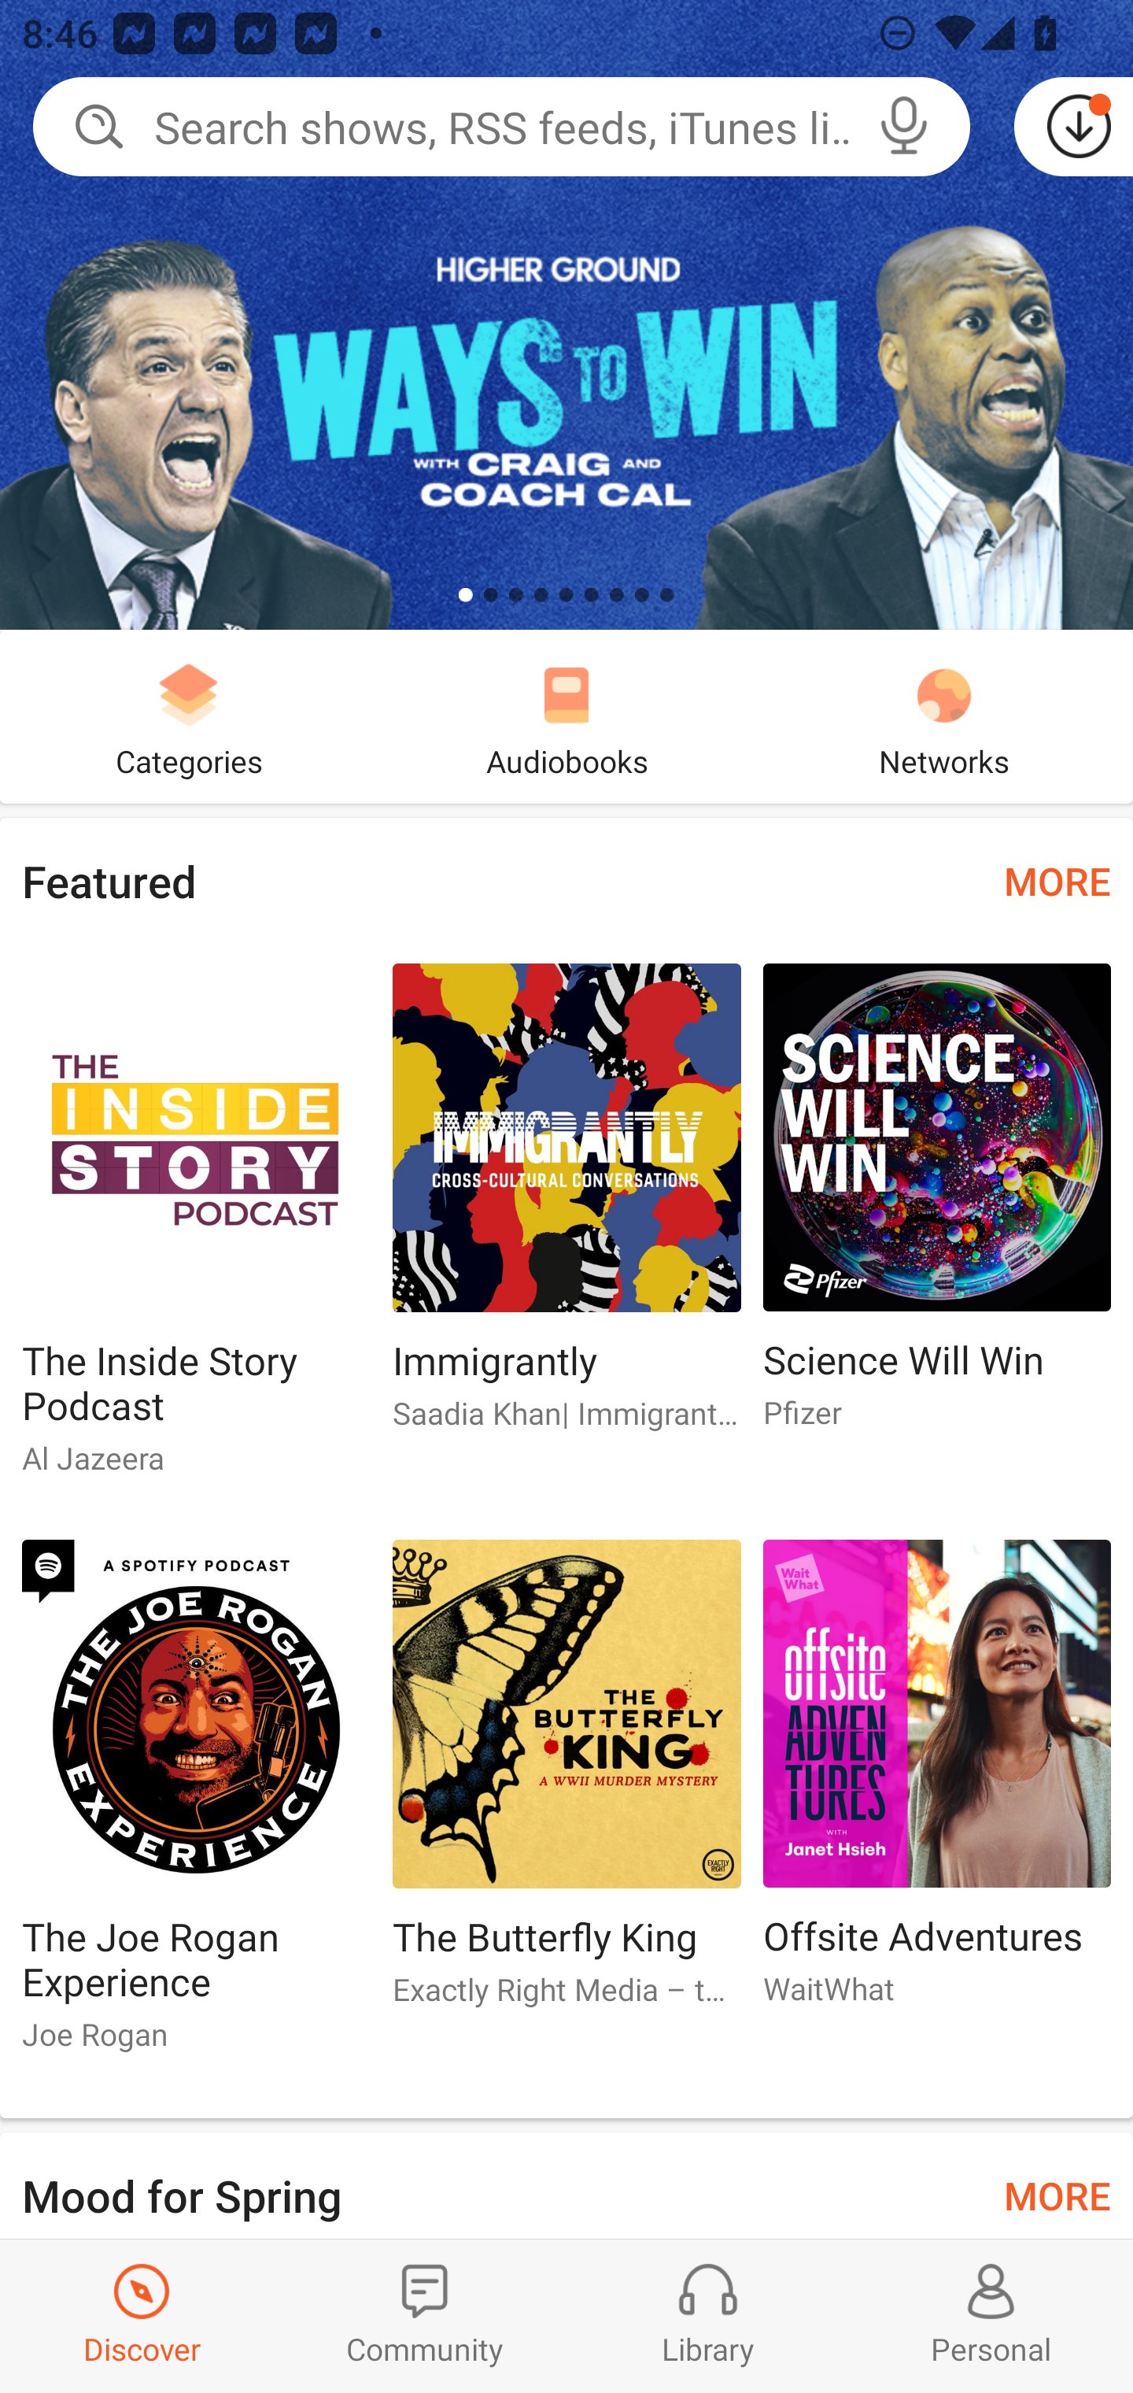 This screenshot has width=1133, height=2393. I want to click on Audiobooks, so click(566, 716).